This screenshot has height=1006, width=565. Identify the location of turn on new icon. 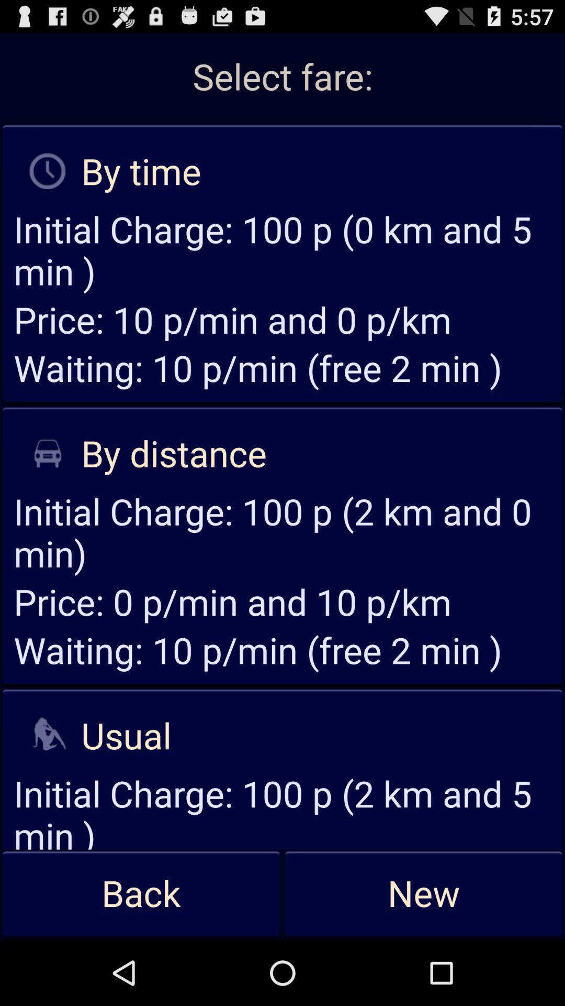
(424, 894).